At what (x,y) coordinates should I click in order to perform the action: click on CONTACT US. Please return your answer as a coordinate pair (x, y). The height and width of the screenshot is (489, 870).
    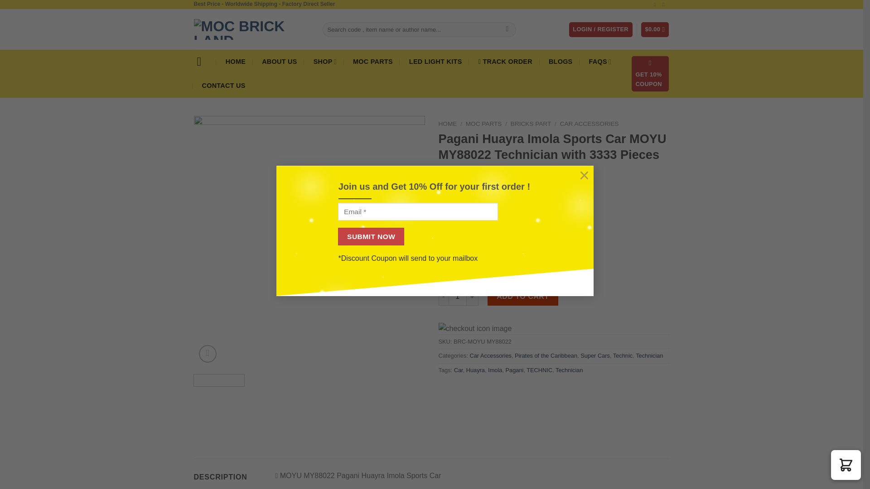
    Looking at the image, I should click on (223, 86).